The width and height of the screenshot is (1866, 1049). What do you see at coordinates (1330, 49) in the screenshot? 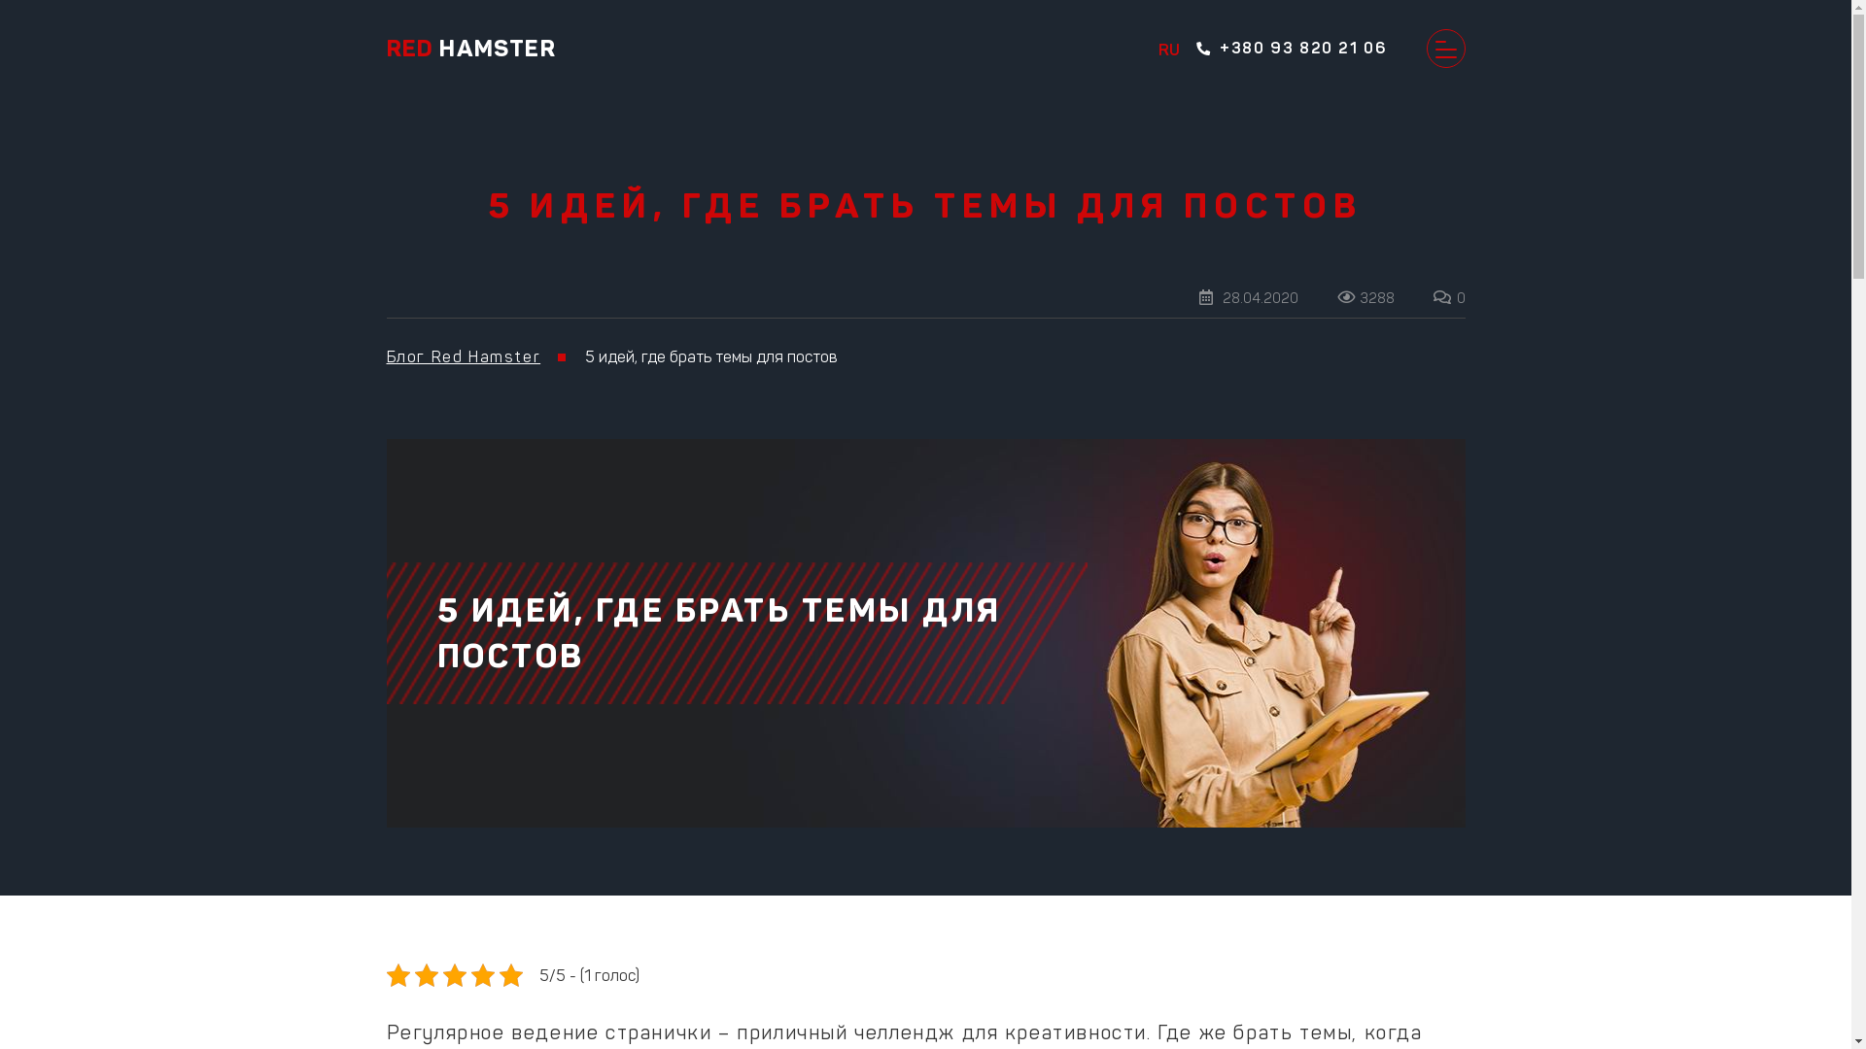
I see `+380 93 820 21 06` at bounding box center [1330, 49].